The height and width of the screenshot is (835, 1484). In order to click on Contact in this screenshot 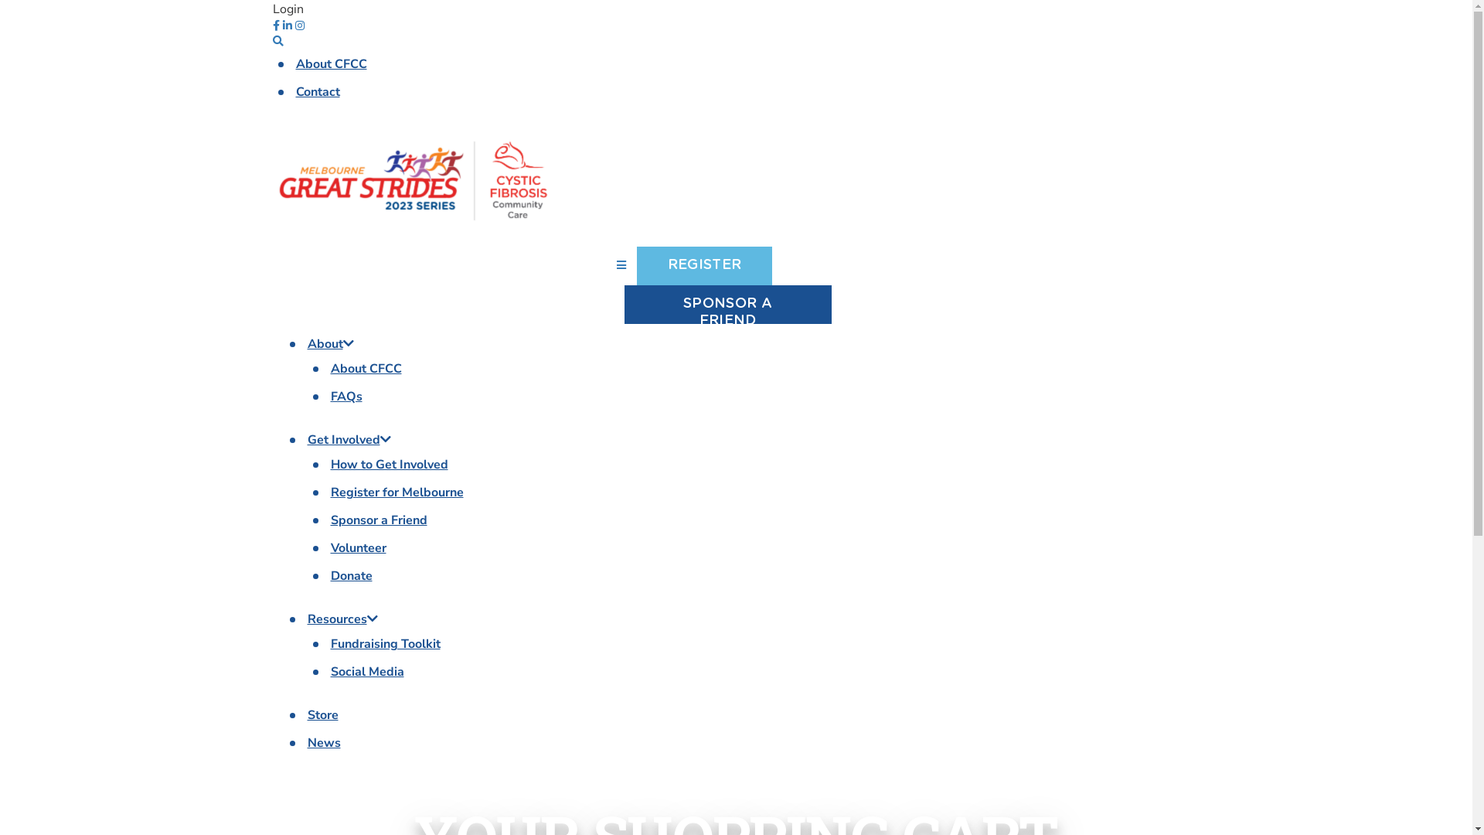, I will do `click(317, 92)`.